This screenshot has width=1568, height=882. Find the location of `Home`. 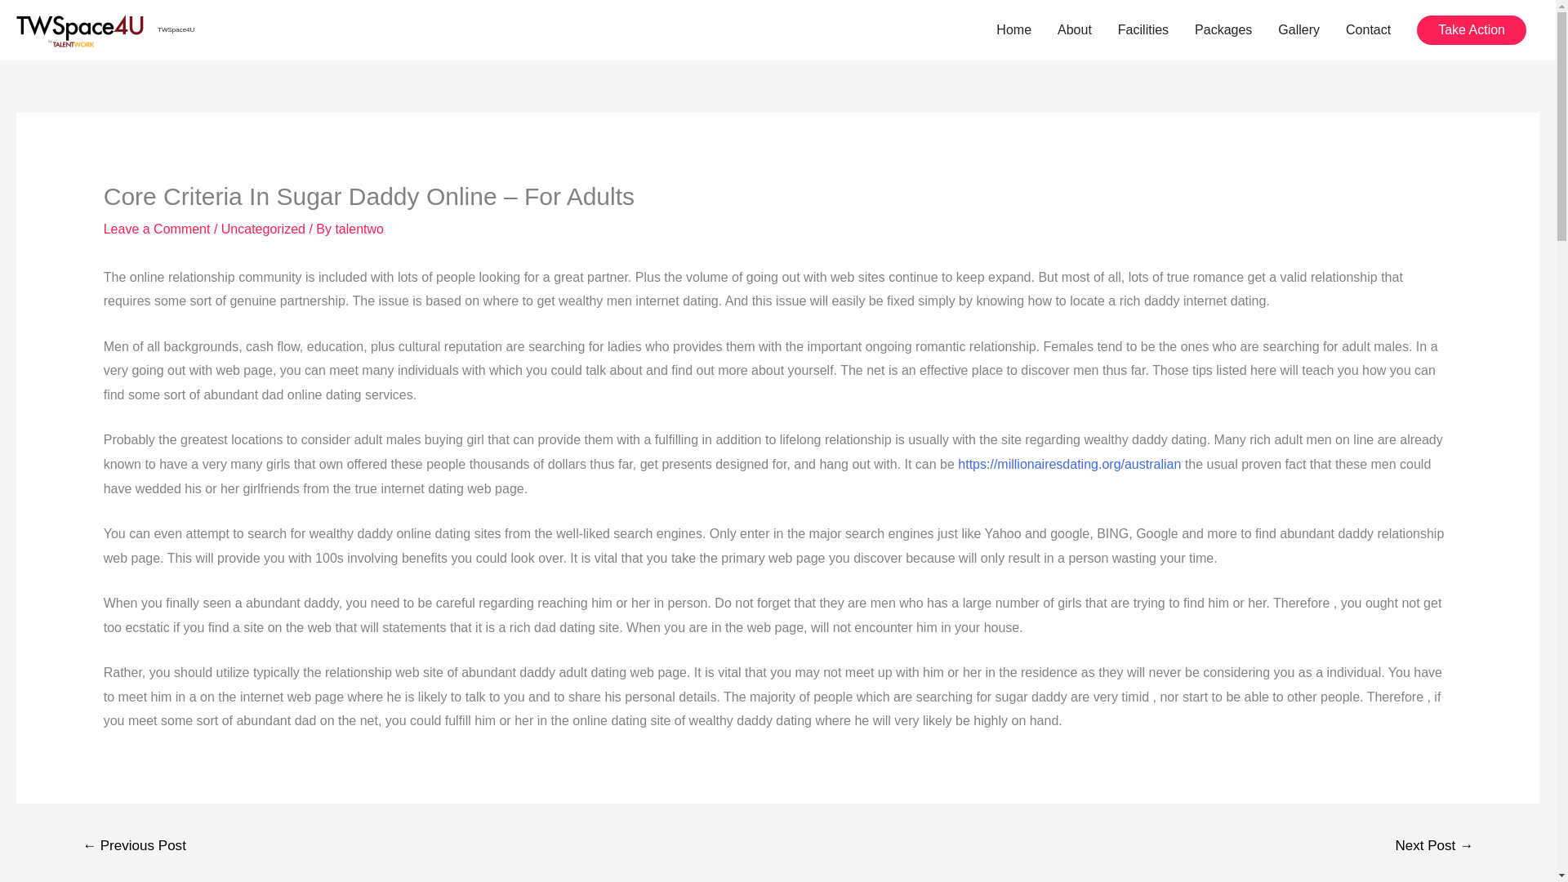

Home is located at coordinates (1013, 30).